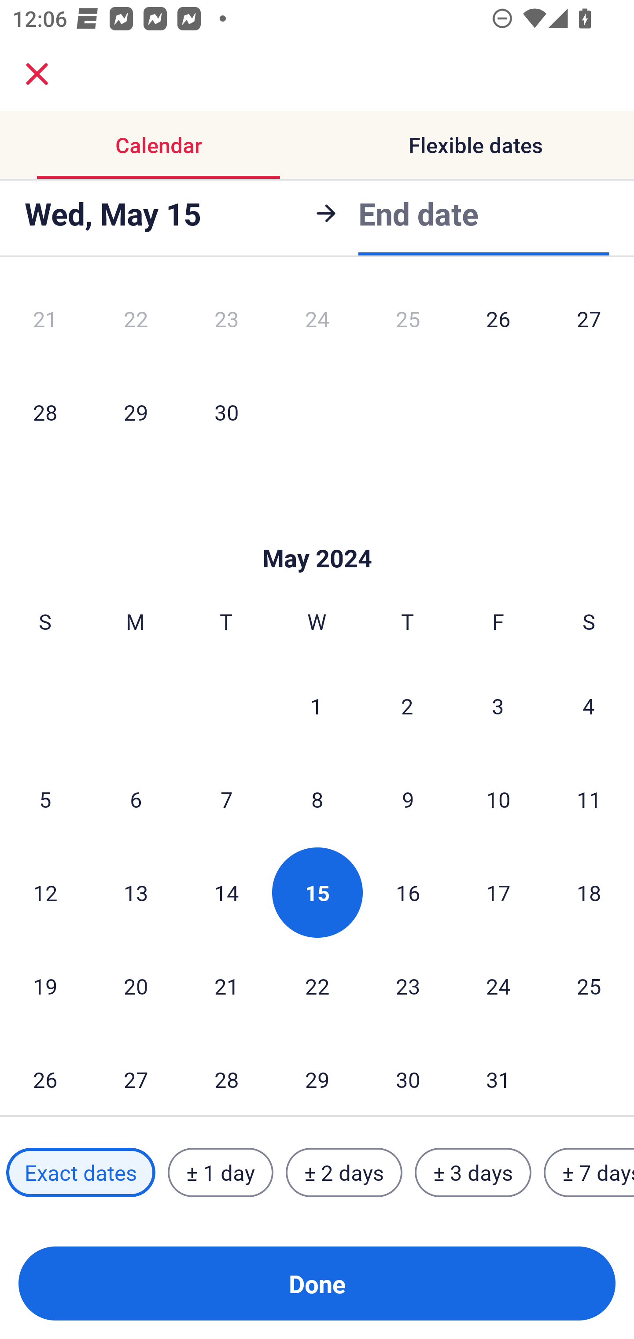  What do you see at coordinates (498, 799) in the screenshot?
I see `10 Friday, May 10, 2024` at bounding box center [498, 799].